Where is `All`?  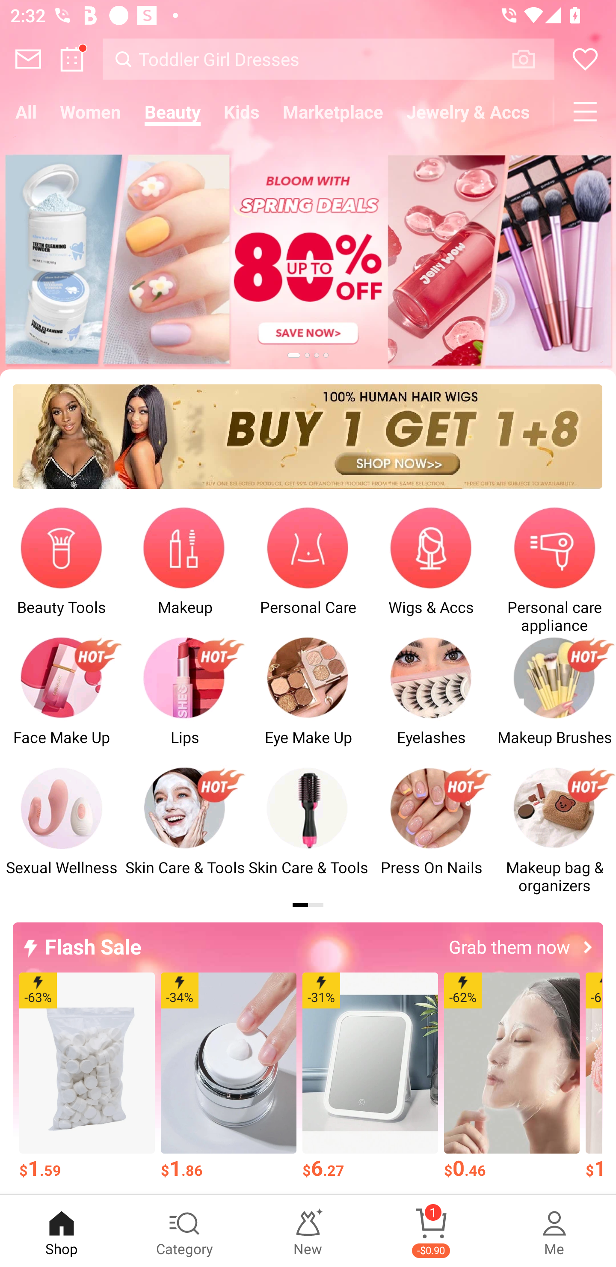 All is located at coordinates (26, 111).